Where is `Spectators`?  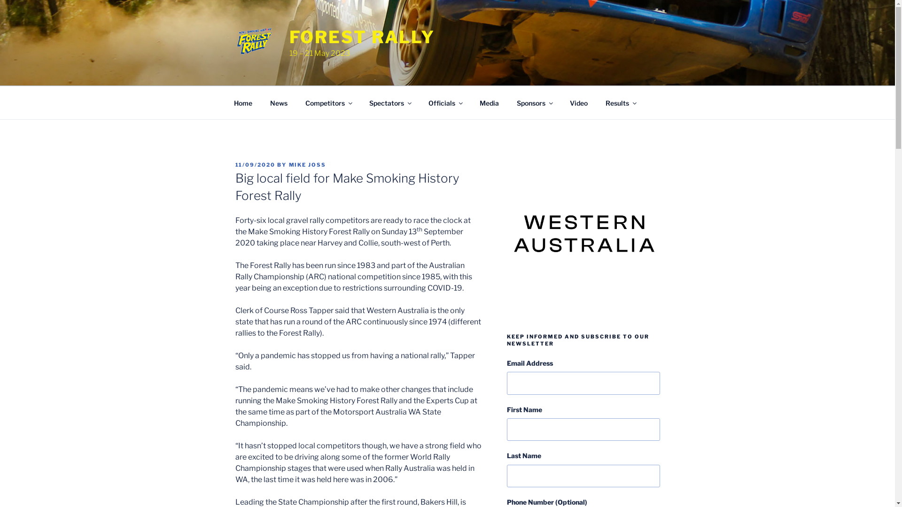
Spectators is located at coordinates (390, 102).